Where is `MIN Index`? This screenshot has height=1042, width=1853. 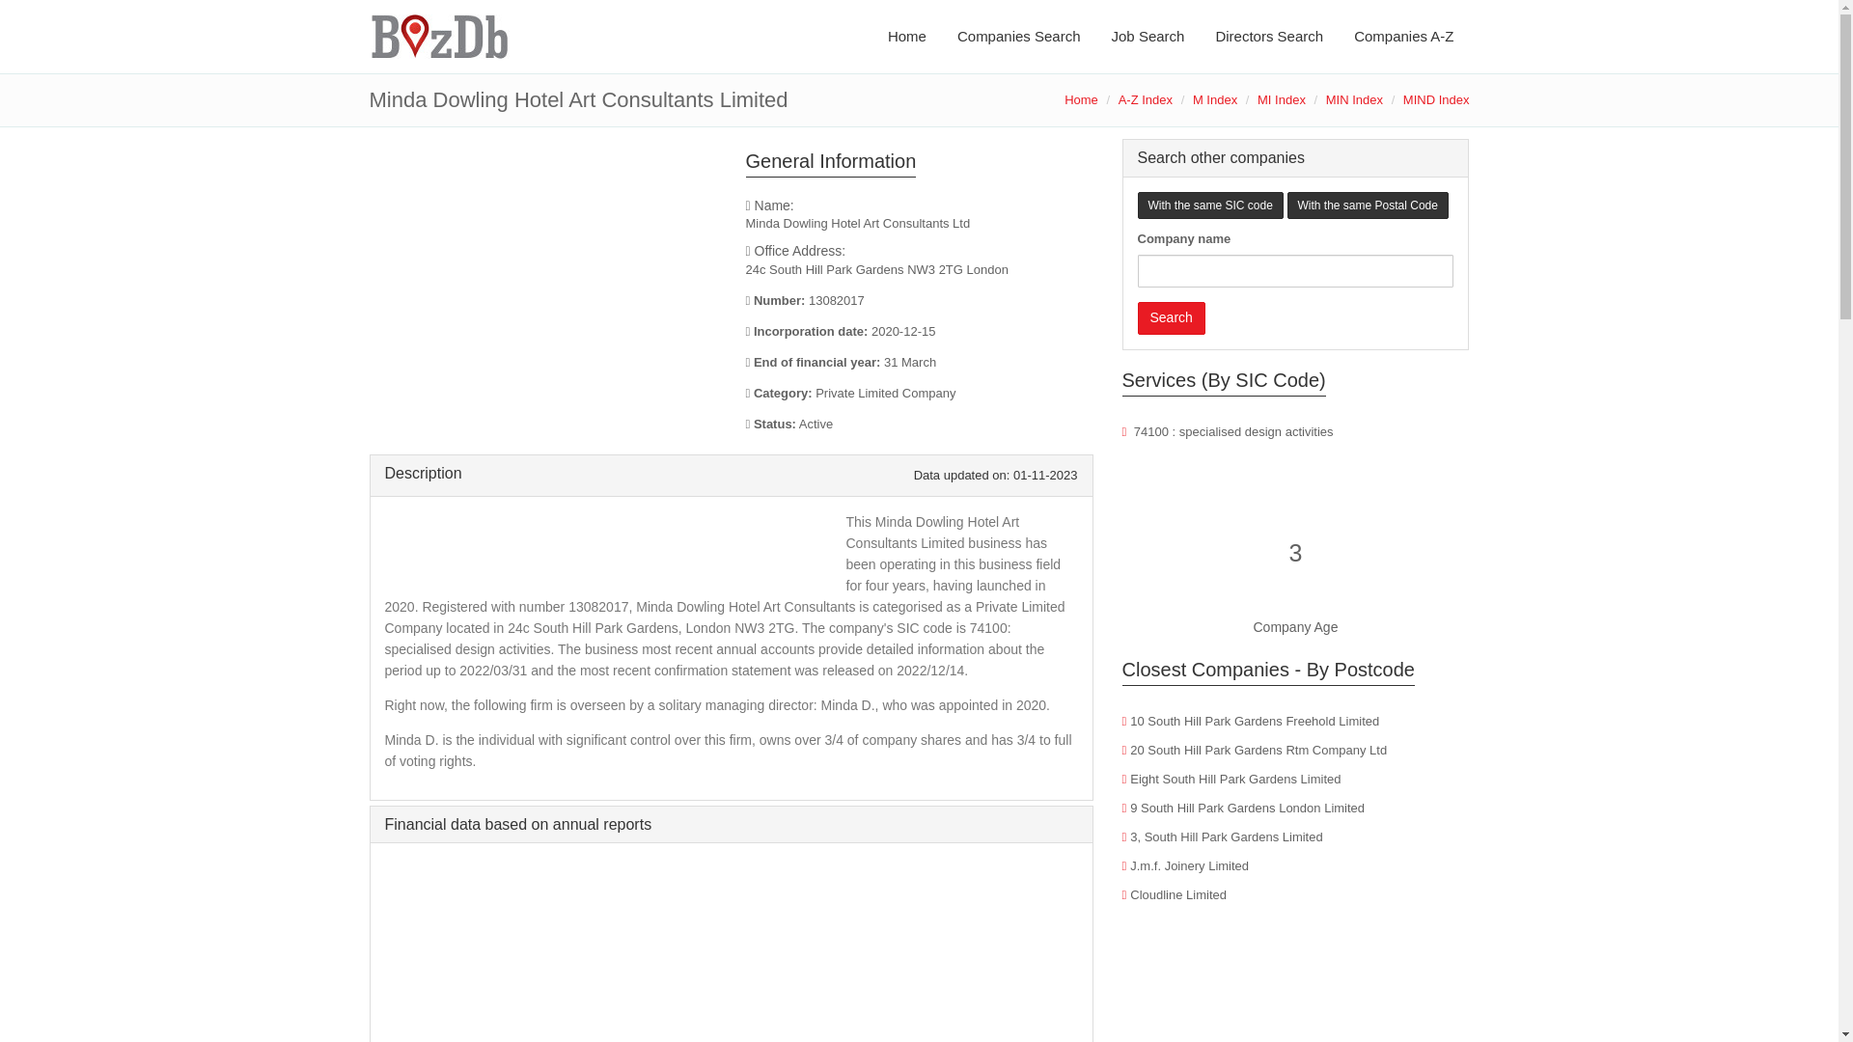
MIN Index is located at coordinates (1354, 100).